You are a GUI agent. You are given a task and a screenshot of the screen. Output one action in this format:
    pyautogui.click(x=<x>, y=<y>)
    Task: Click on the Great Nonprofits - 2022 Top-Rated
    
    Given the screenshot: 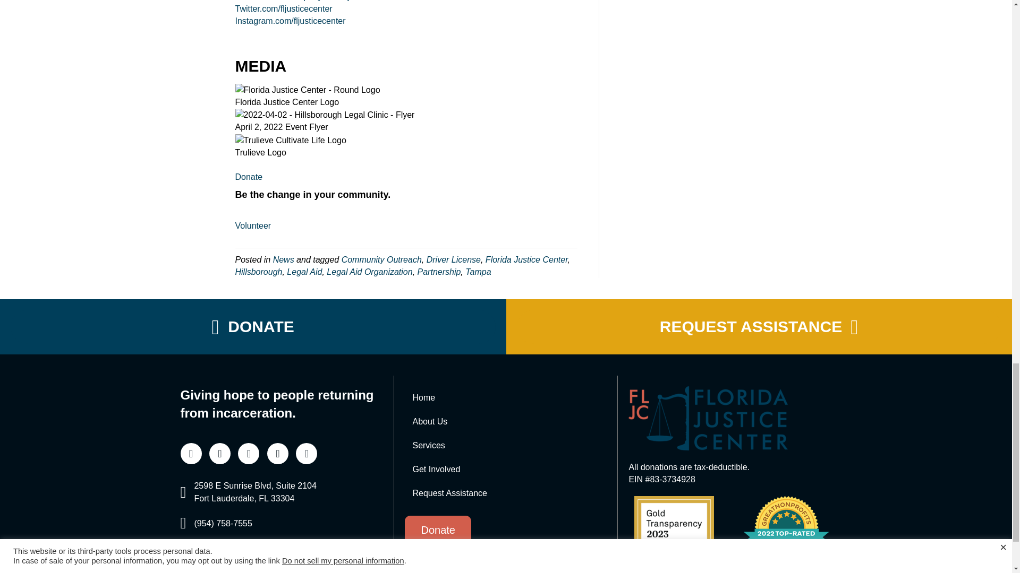 What is the action you would take?
    pyautogui.click(x=786, y=528)
    